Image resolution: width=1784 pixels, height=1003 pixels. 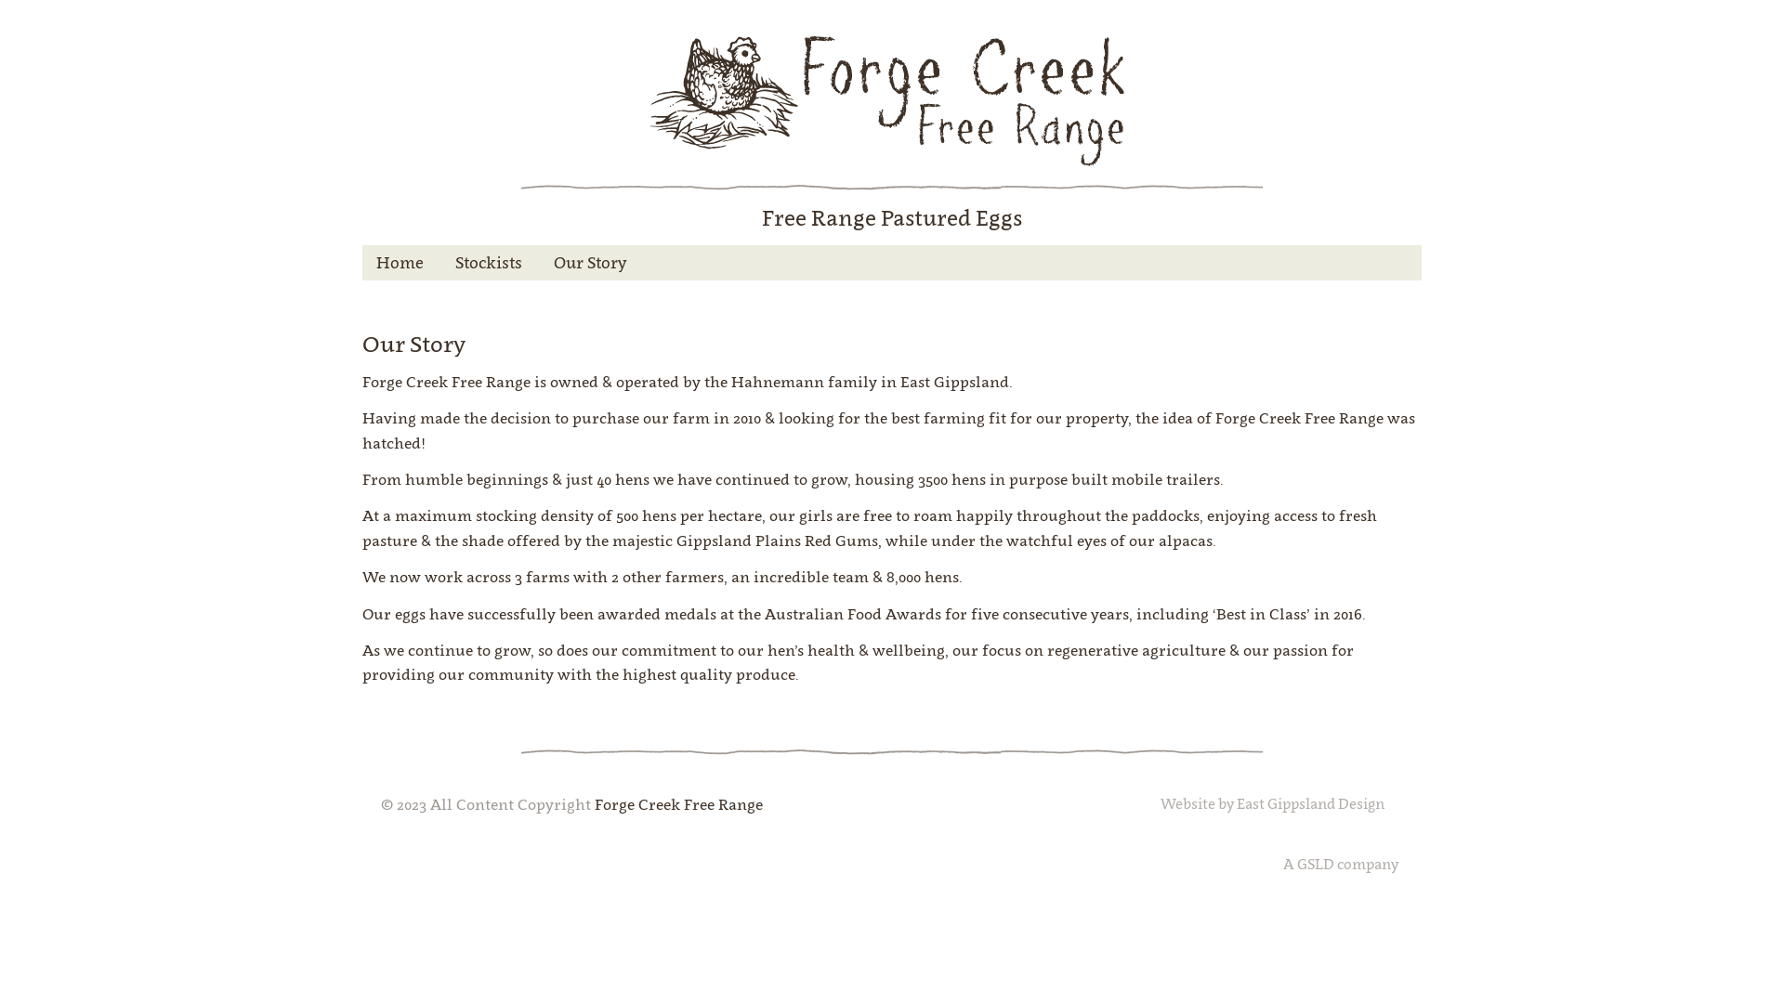 What do you see at coordinates (489, 263) in the screenshot?
I see `Stockists` at bounding box center [489, 263].